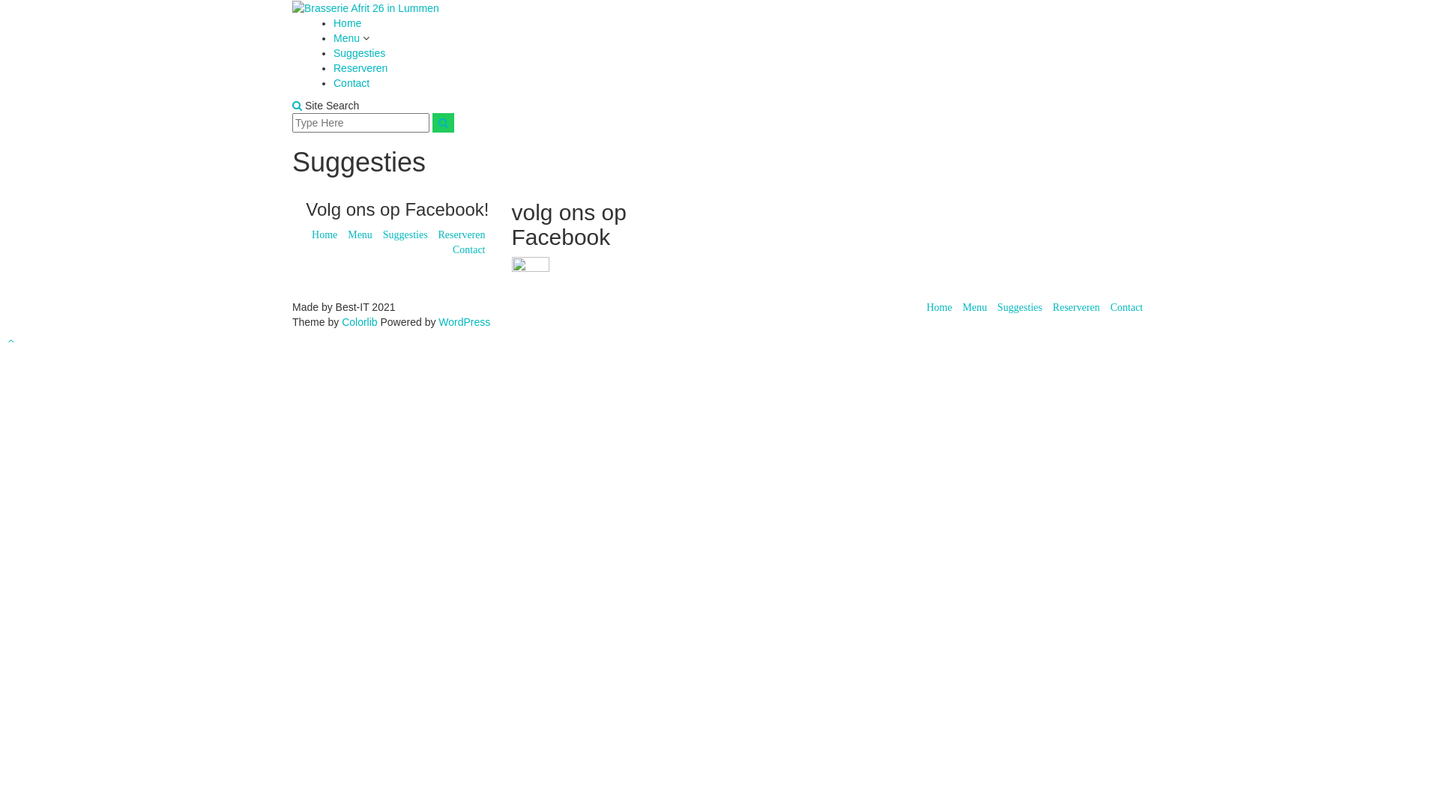  What do you see at coordinates (1076, 307) in the screenshot?
I see `Reserveren` at bounding box center [1076, 307].